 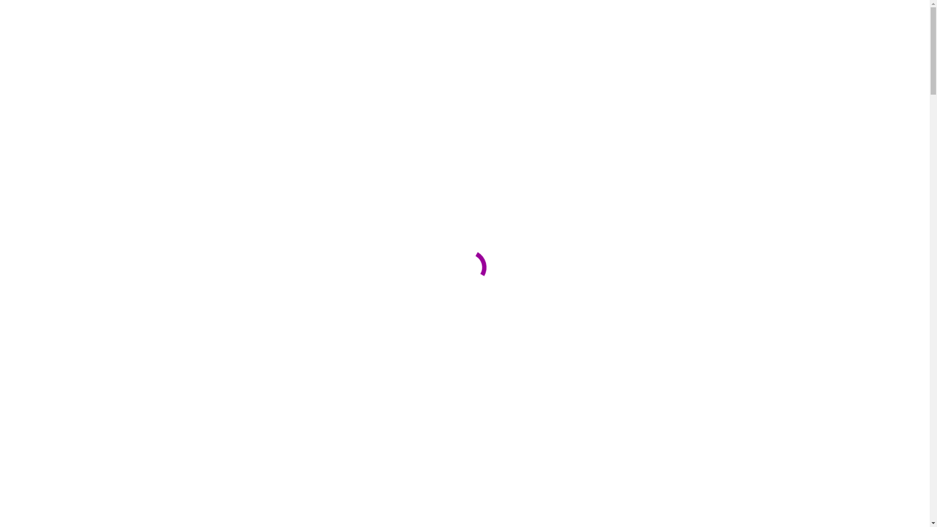 What do you see at coordinates (4, 4) in the screenshot?
I see `Skip to content` at bounding box center [4, 4].